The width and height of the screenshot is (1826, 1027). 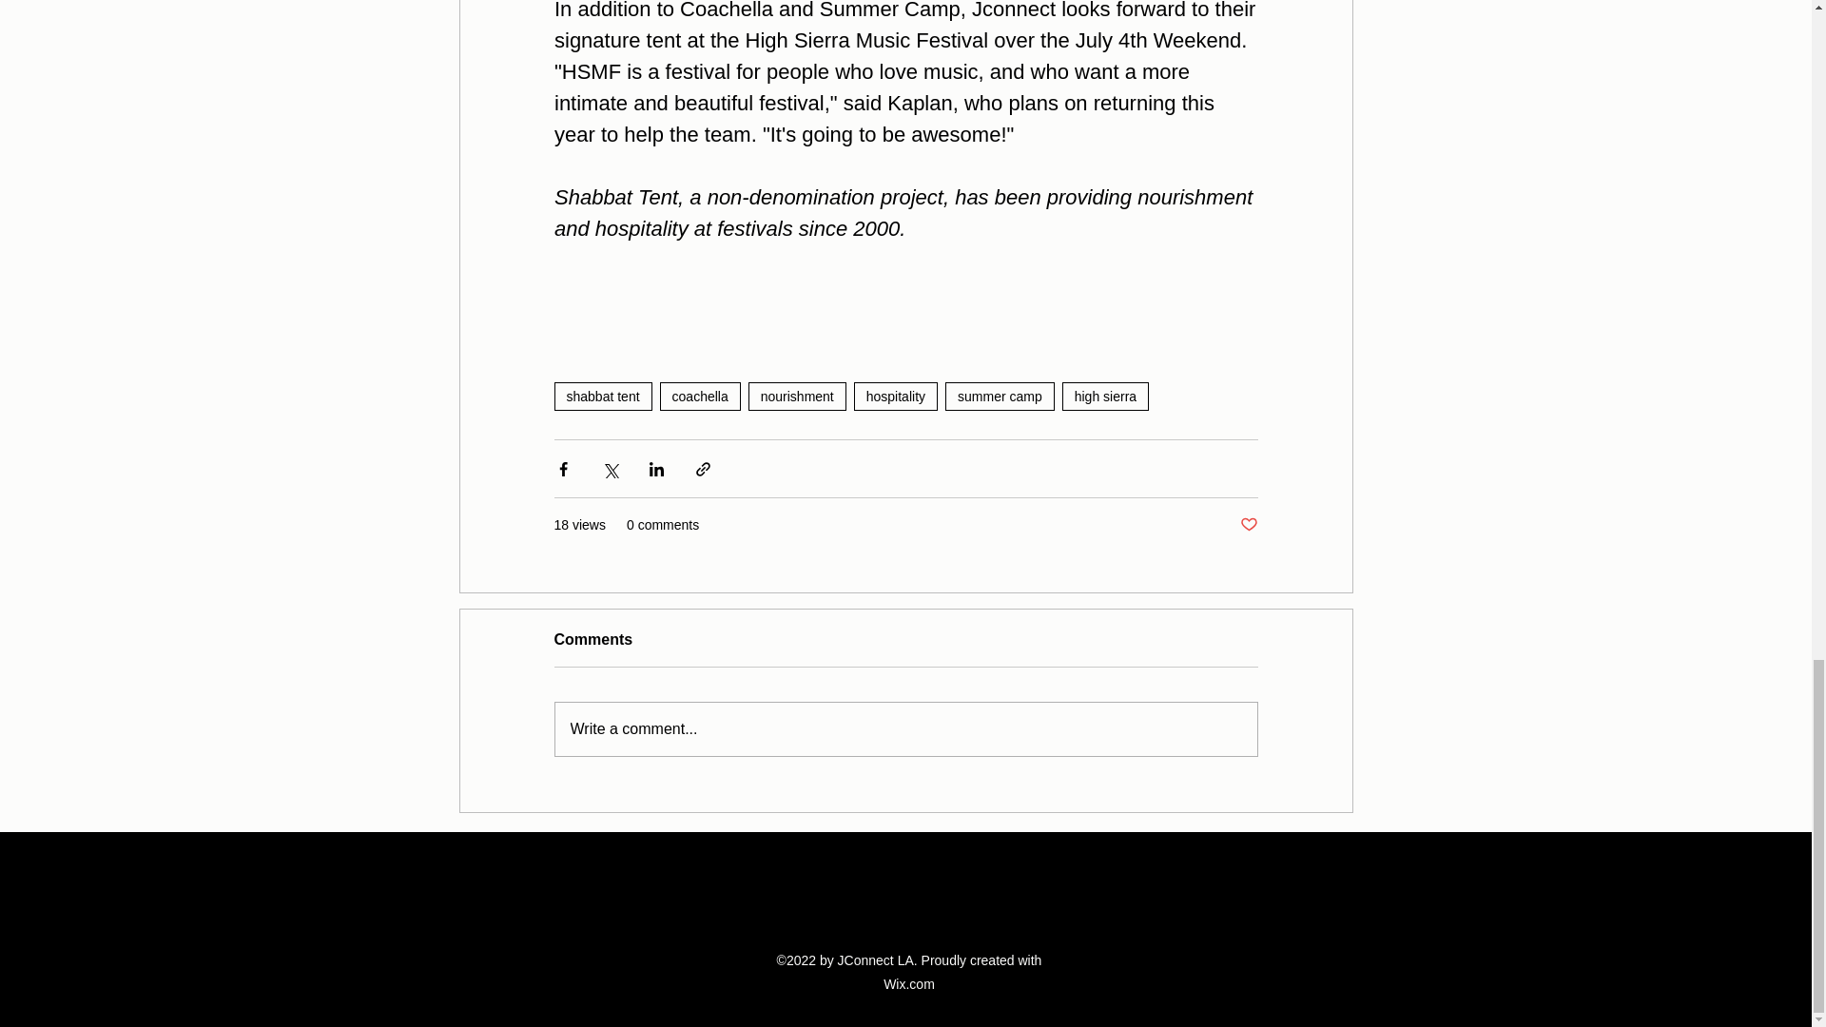 What do you see at coordinates (1248, 525) in the screenshot?
I see `Post not marked as liked` at bounding box center [1248, 525].